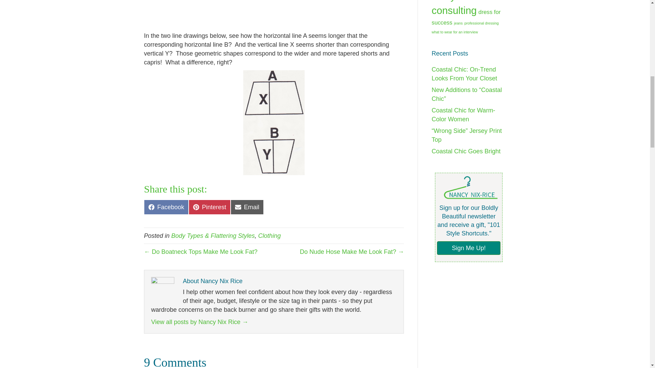 The height and width of the screenshot is (368, 655). Describe the element at coordinates (209, 207) in the screenshot. I see `nnr-logo3B-1400px` at that location.